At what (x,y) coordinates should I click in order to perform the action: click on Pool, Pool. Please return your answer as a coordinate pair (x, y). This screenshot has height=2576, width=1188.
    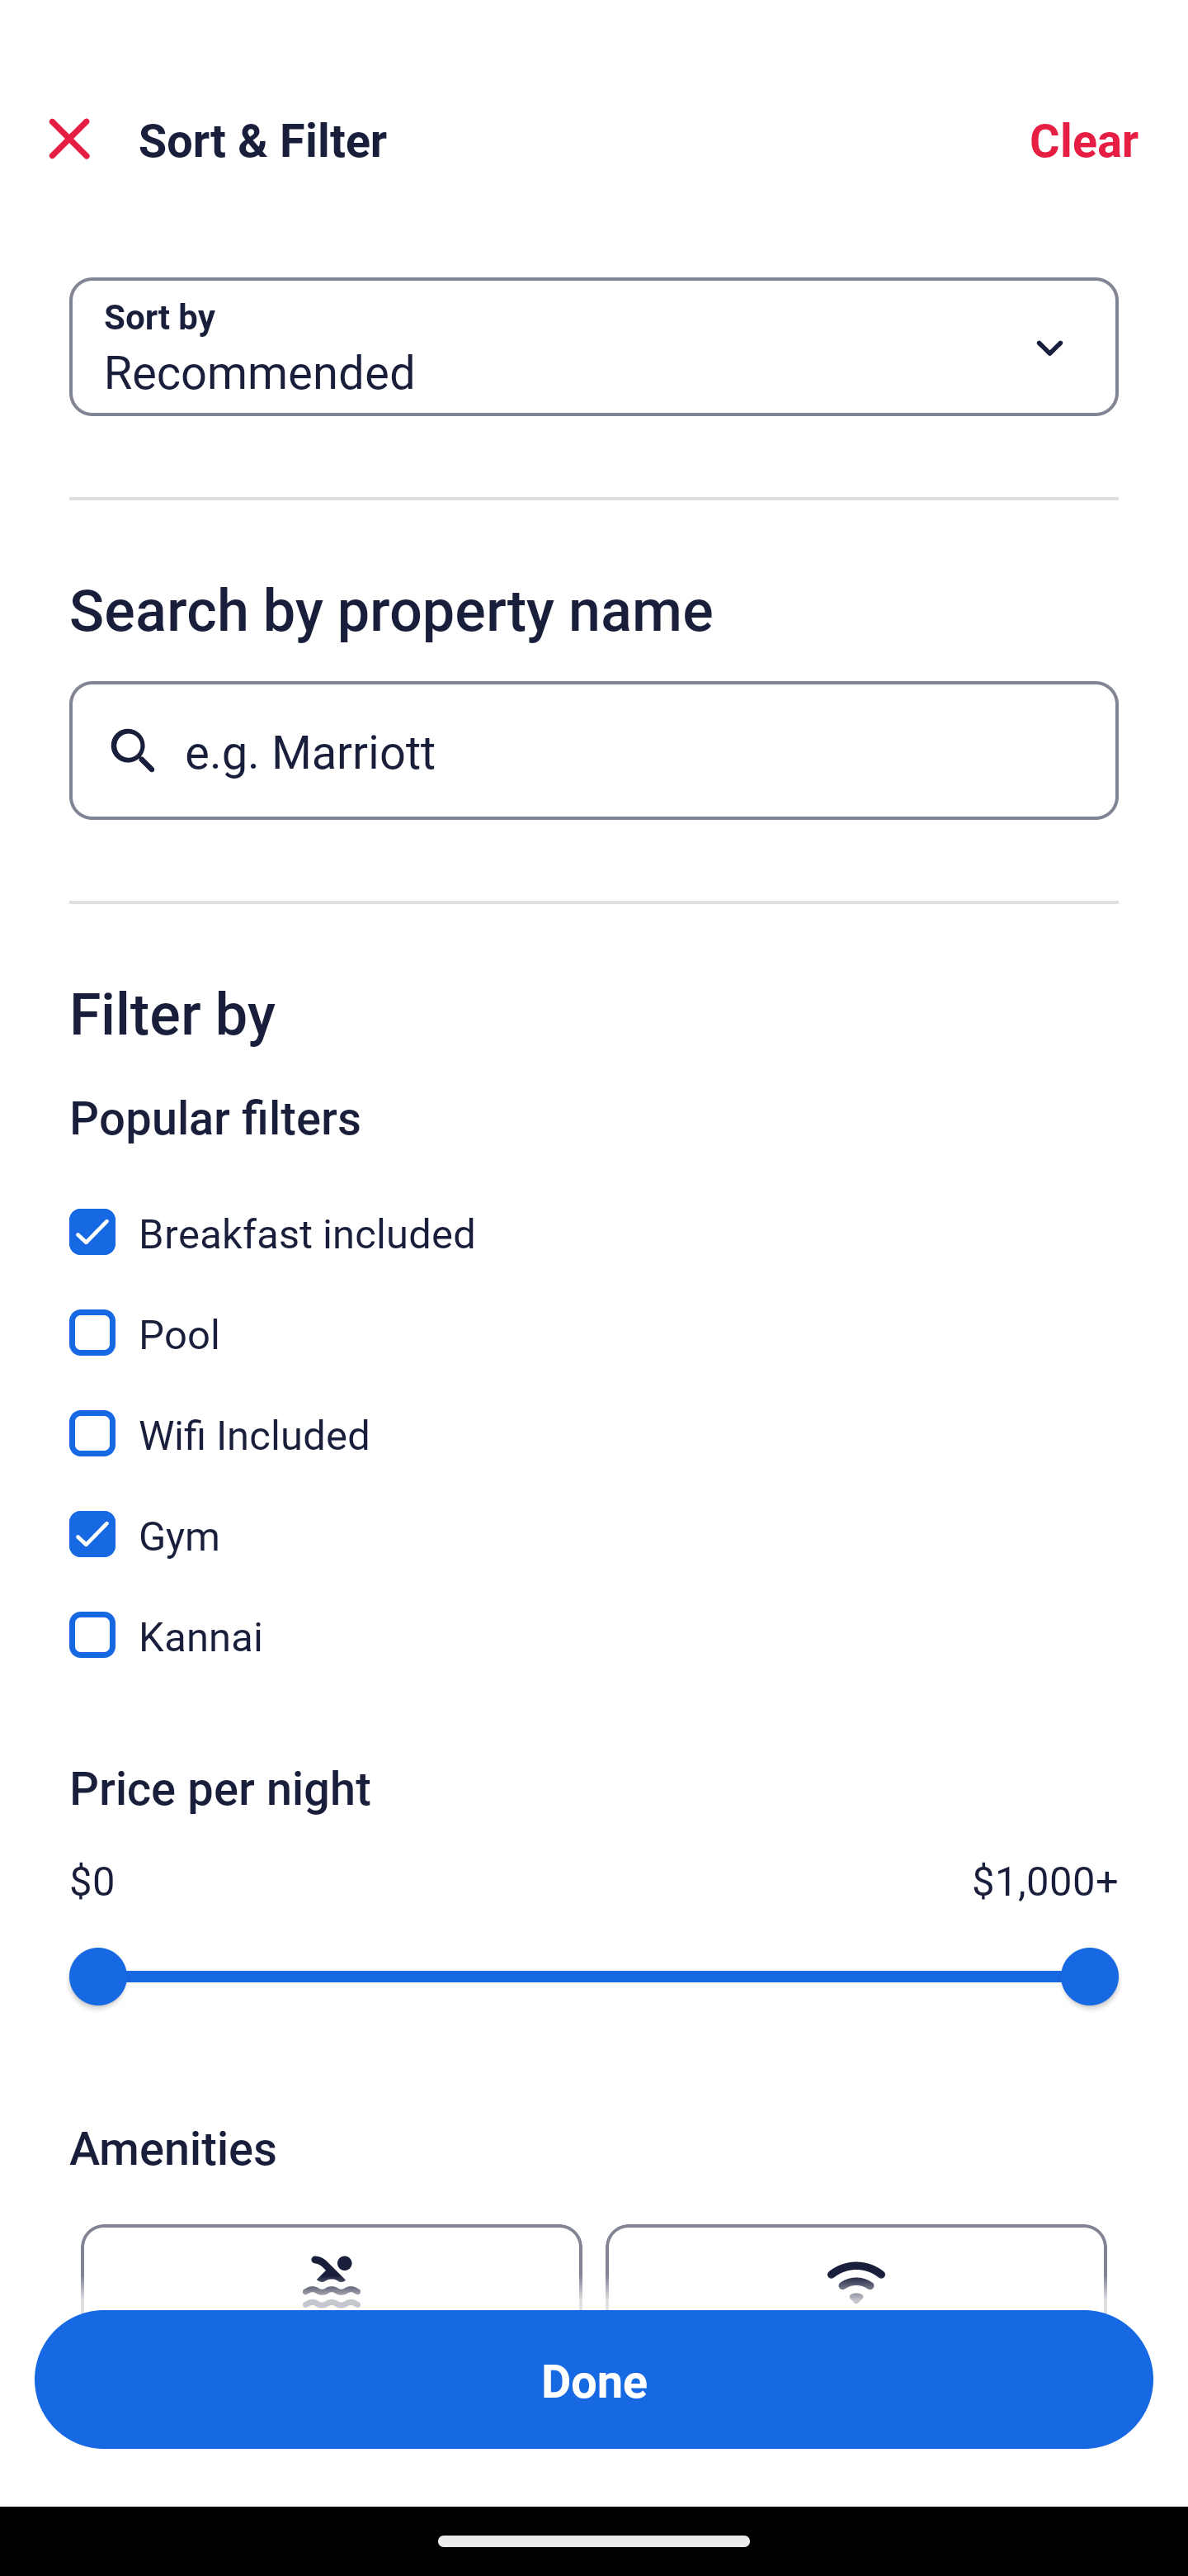
    Looking at the image, I should click on (594, 1314).